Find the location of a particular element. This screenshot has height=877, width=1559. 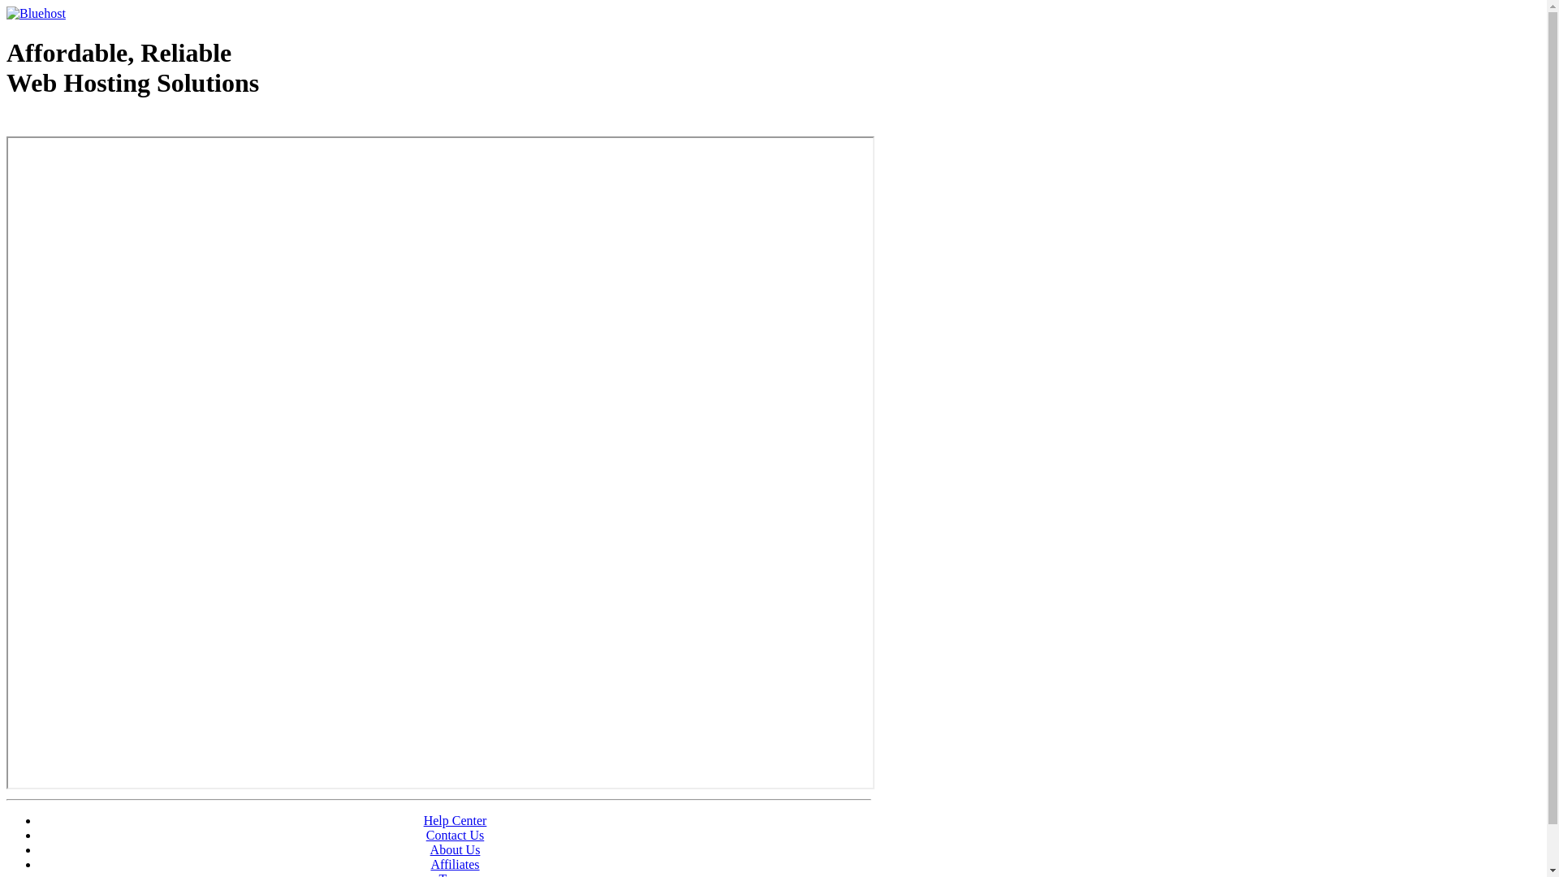

Web Hosting - courtesy of www.bluehost.com is located at coordinates (101, 124).